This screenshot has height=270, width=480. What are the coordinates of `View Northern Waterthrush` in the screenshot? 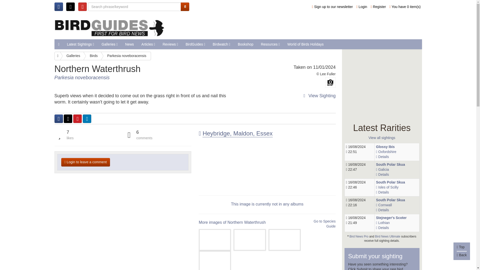 It's located at (123, 71).